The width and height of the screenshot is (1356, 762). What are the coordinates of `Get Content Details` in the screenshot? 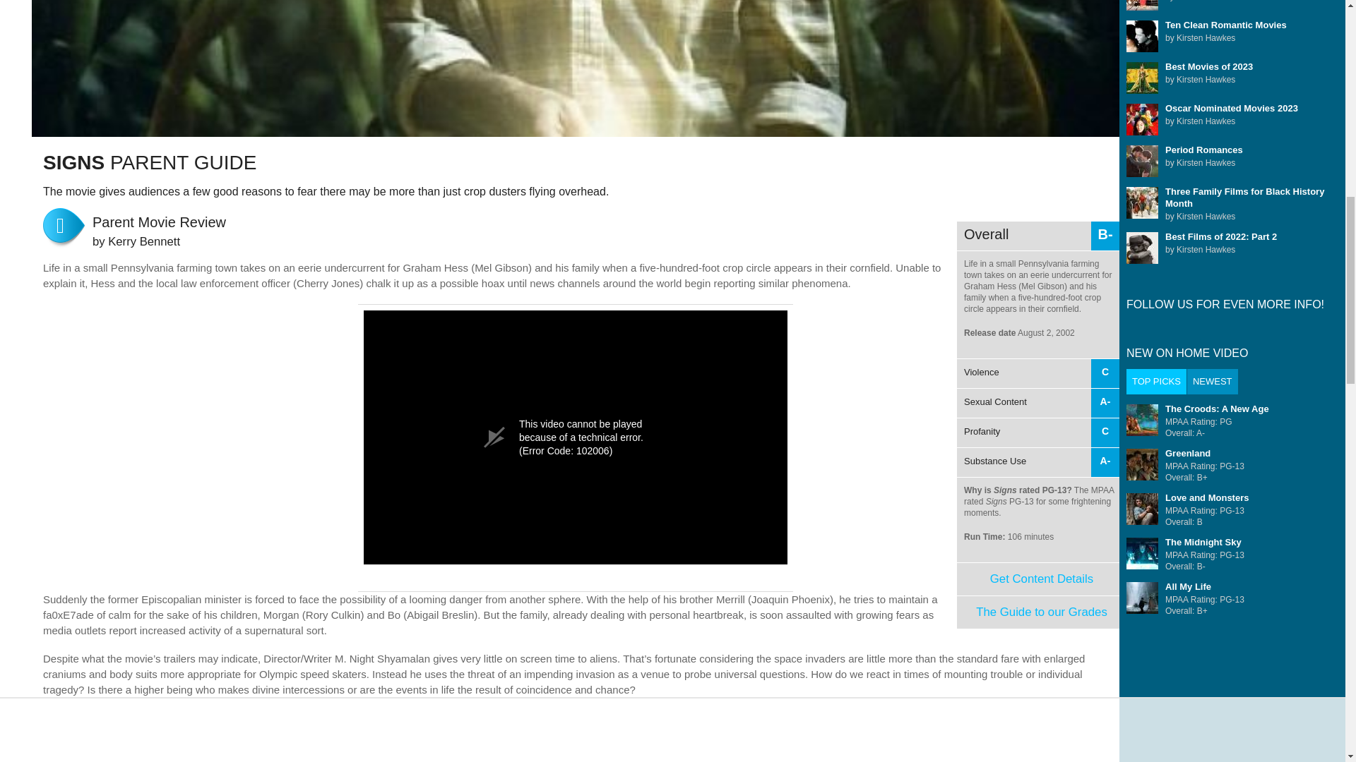 It's located at (1038, 418).